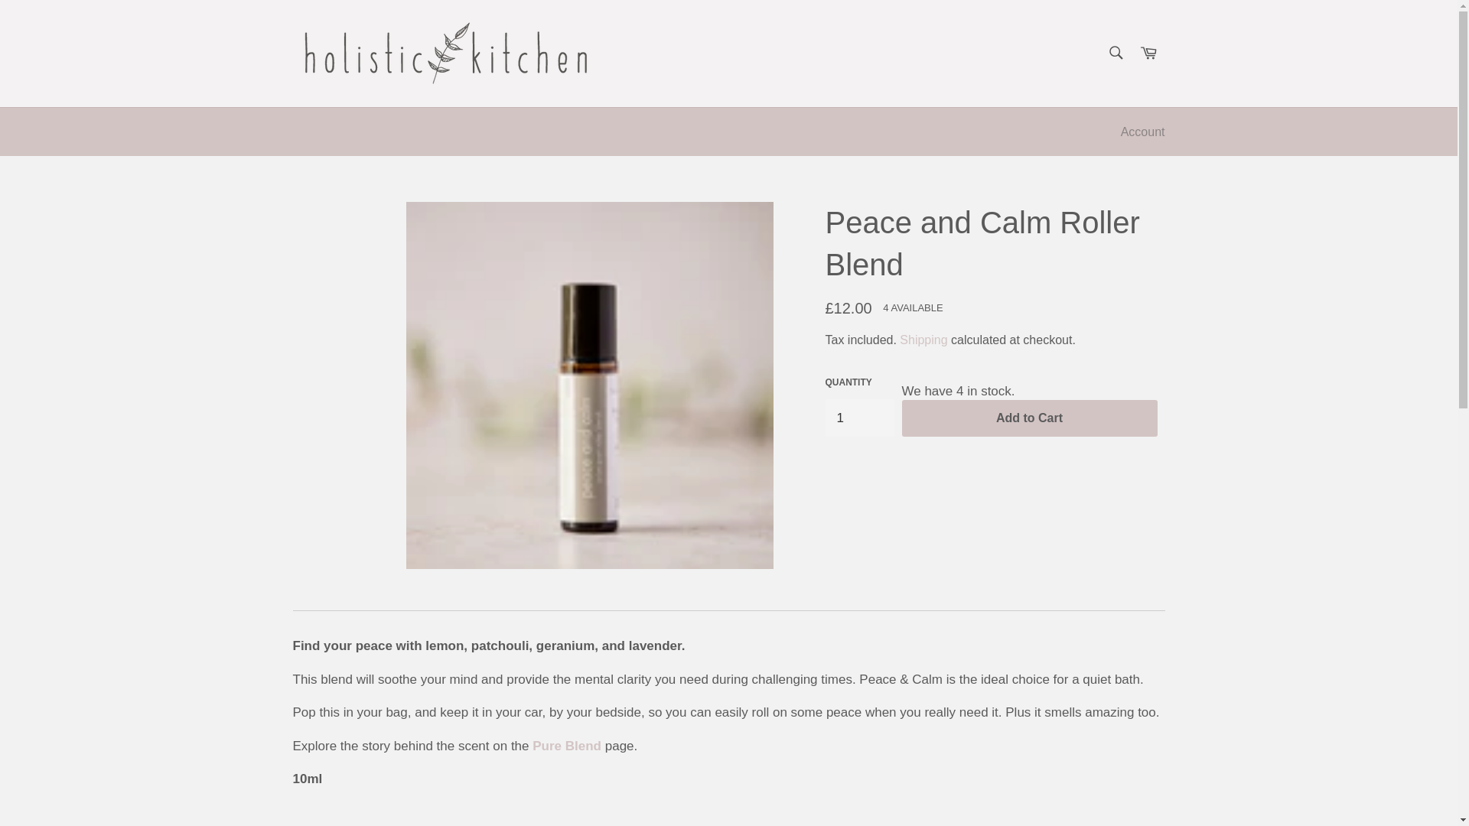  Describe the element at coordinates (858, 418) in the screenshot. I see `1` at that location.